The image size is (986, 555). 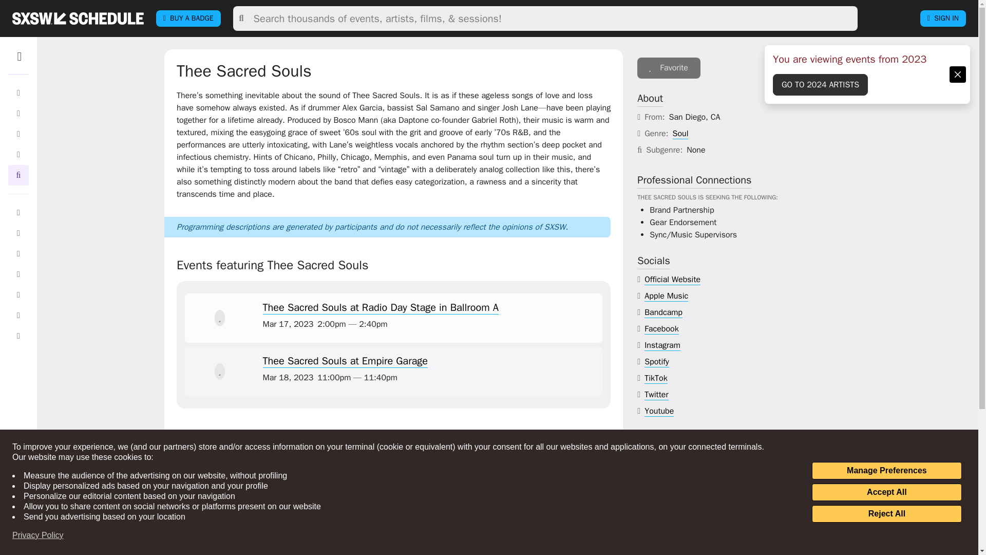 What do you see at coordinates (886, 492) in the screenshot?
I see `Accept All` at bounding box center [886, 492].